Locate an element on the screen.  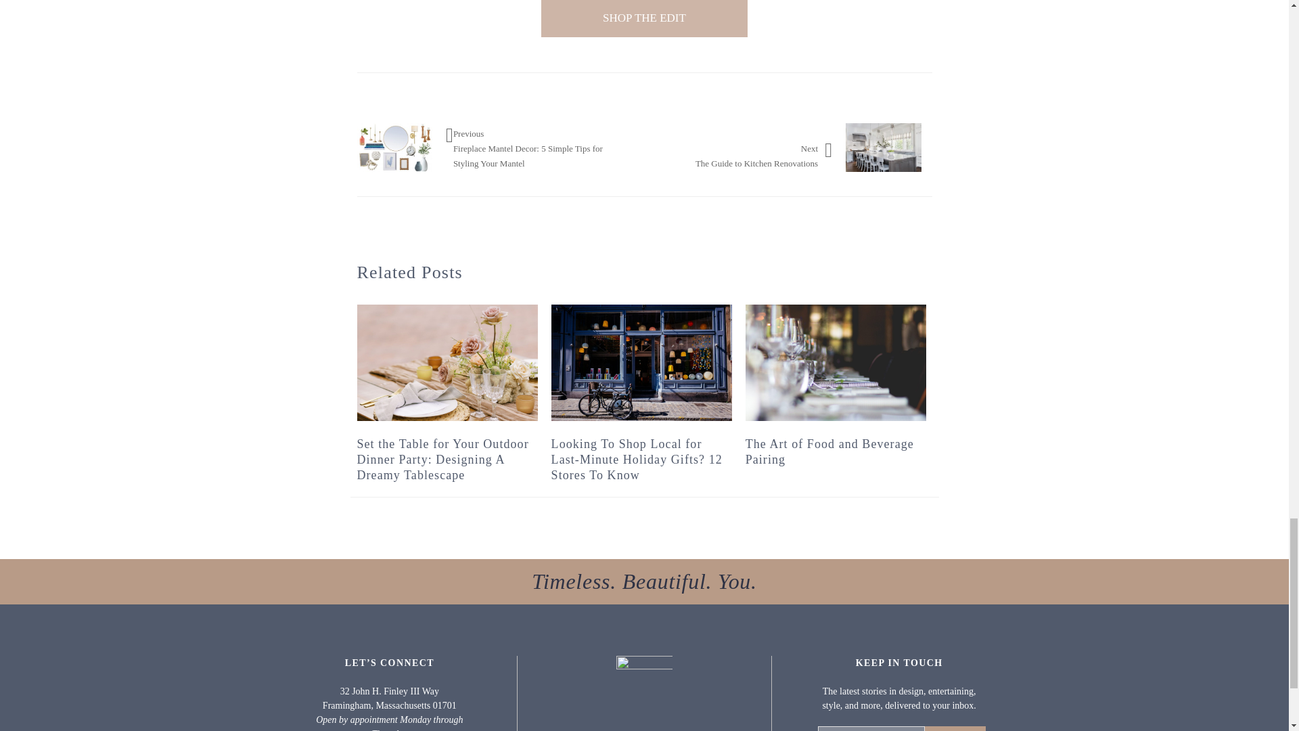
The Art of Food and Beverage Pairing is located at coordinates (829, 451).